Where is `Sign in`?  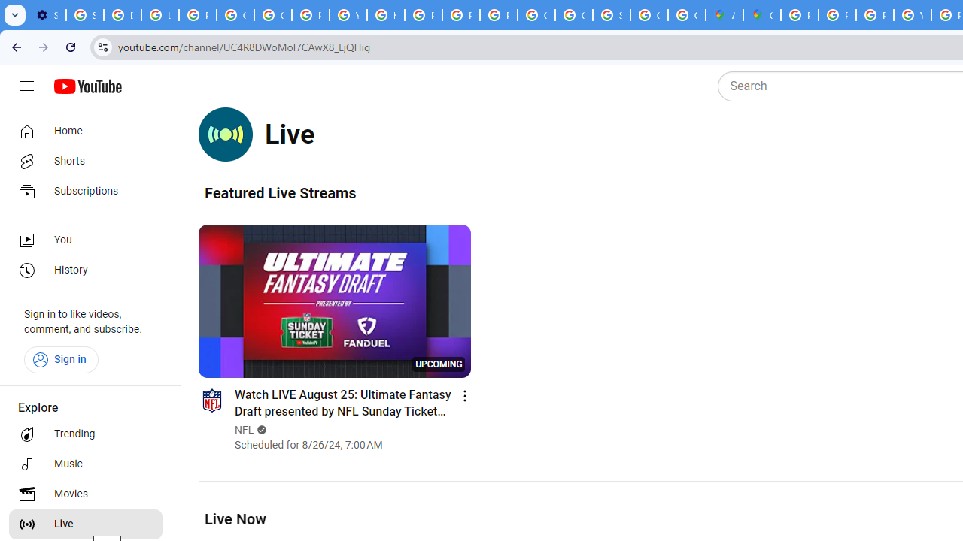
Sign in is located at coordinates (61, 359).